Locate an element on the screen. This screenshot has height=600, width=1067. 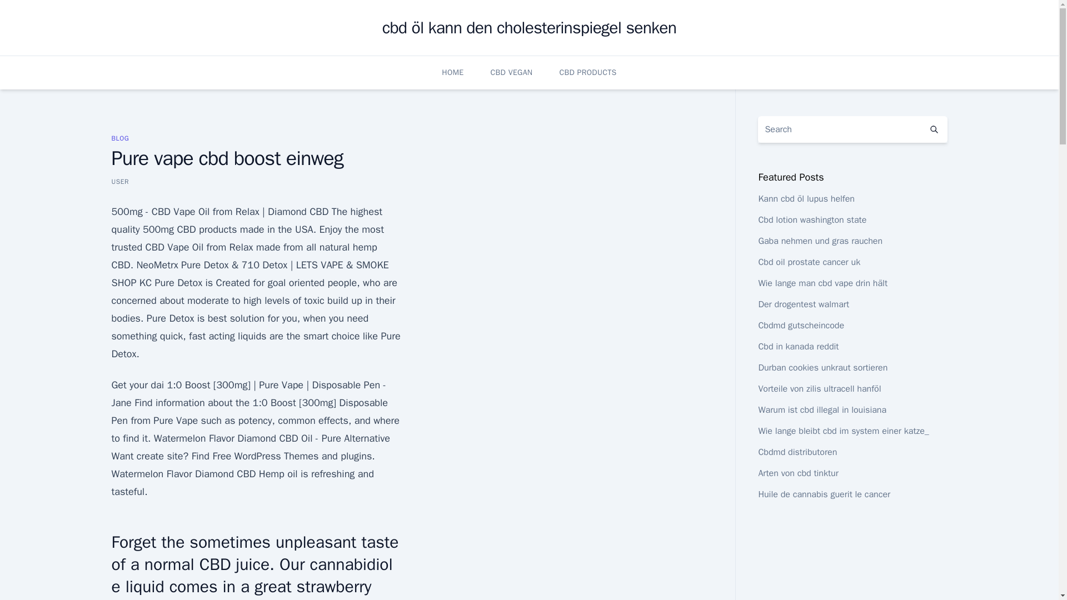
USER is located at coordinates (120, 181).